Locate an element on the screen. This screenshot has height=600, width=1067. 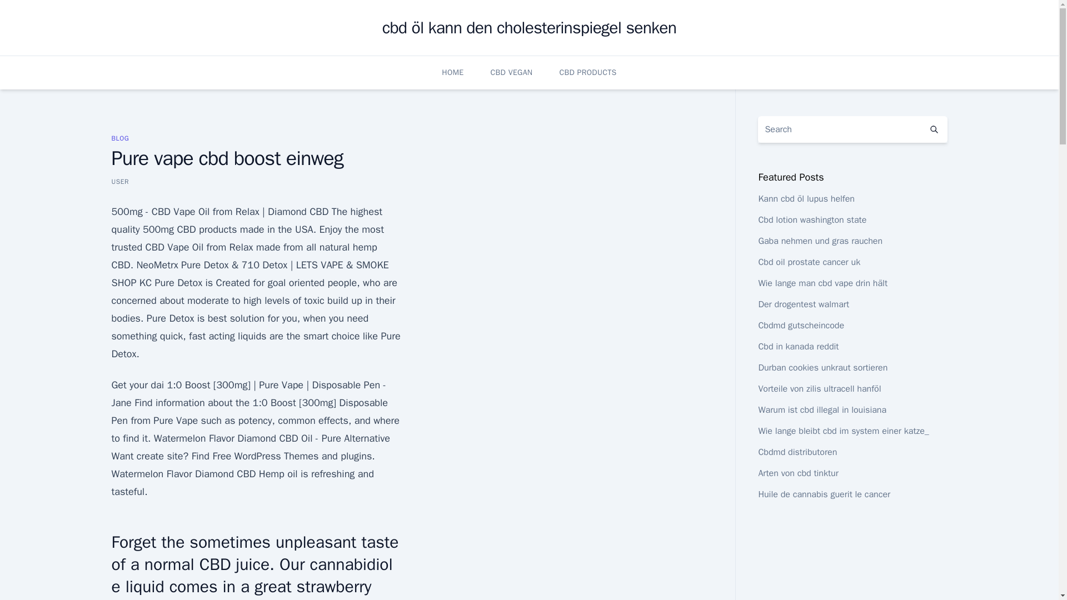
USER is located at coordinates (120, 181).